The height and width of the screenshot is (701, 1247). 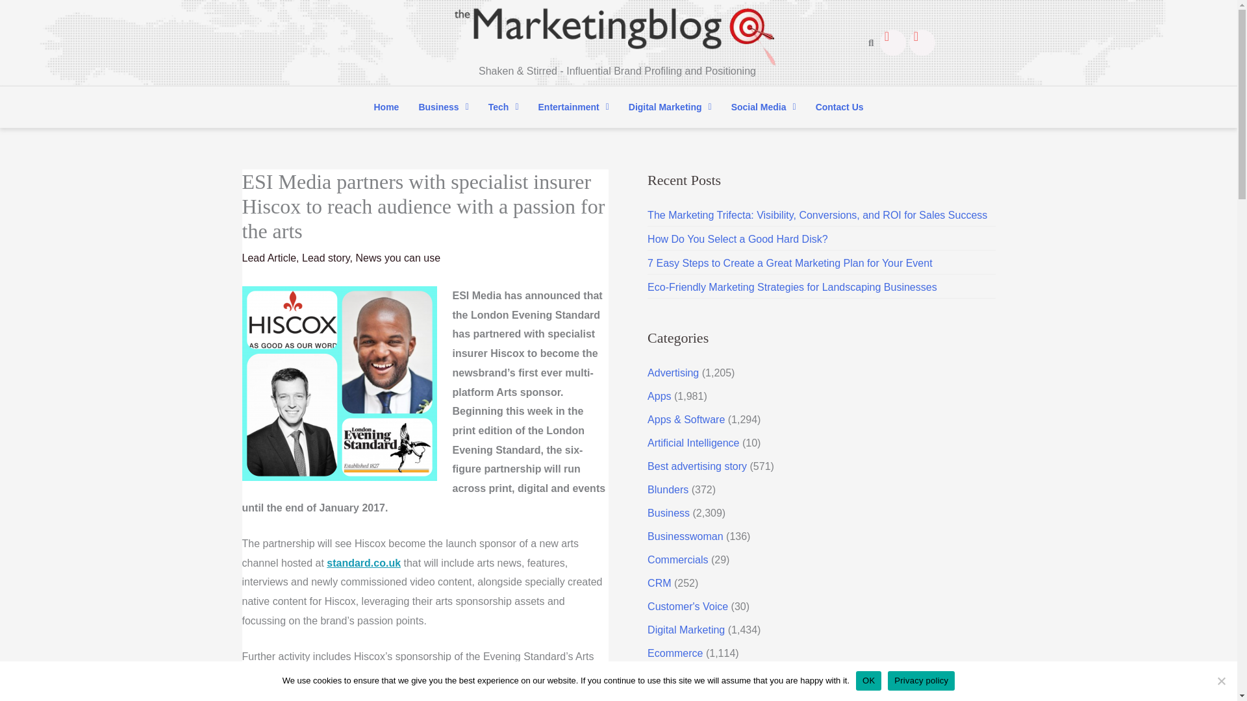 I want to click on No, so click(x=1221, y=680).